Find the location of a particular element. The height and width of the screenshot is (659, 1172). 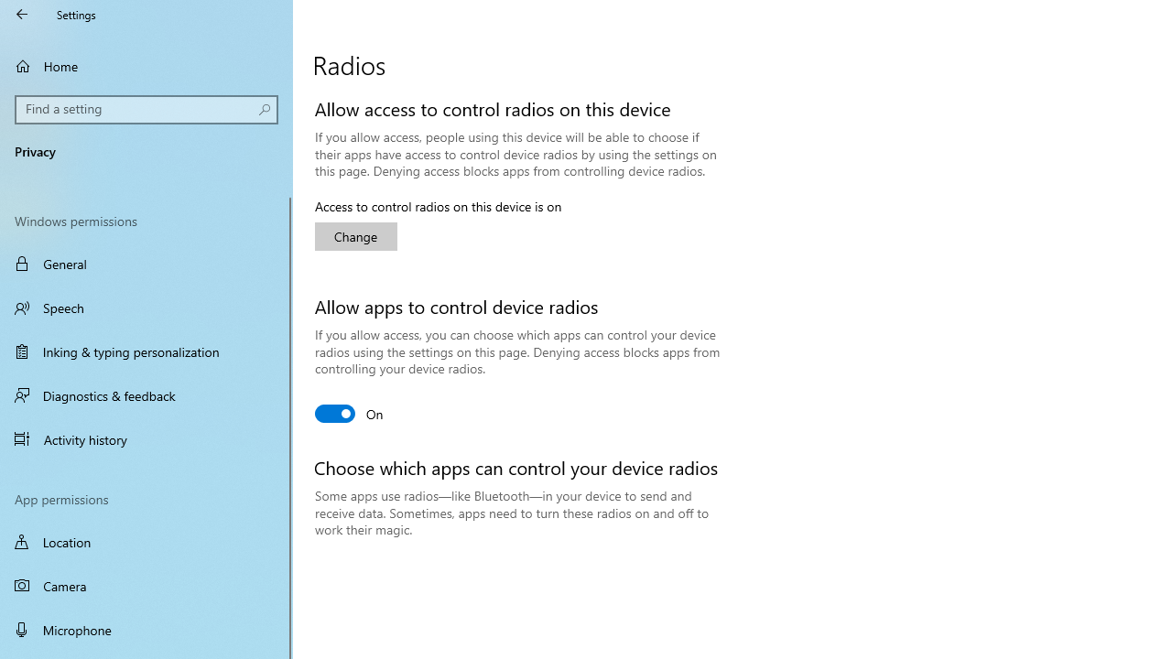

Diagnostics & feedback is located at coordinates (146, 395).